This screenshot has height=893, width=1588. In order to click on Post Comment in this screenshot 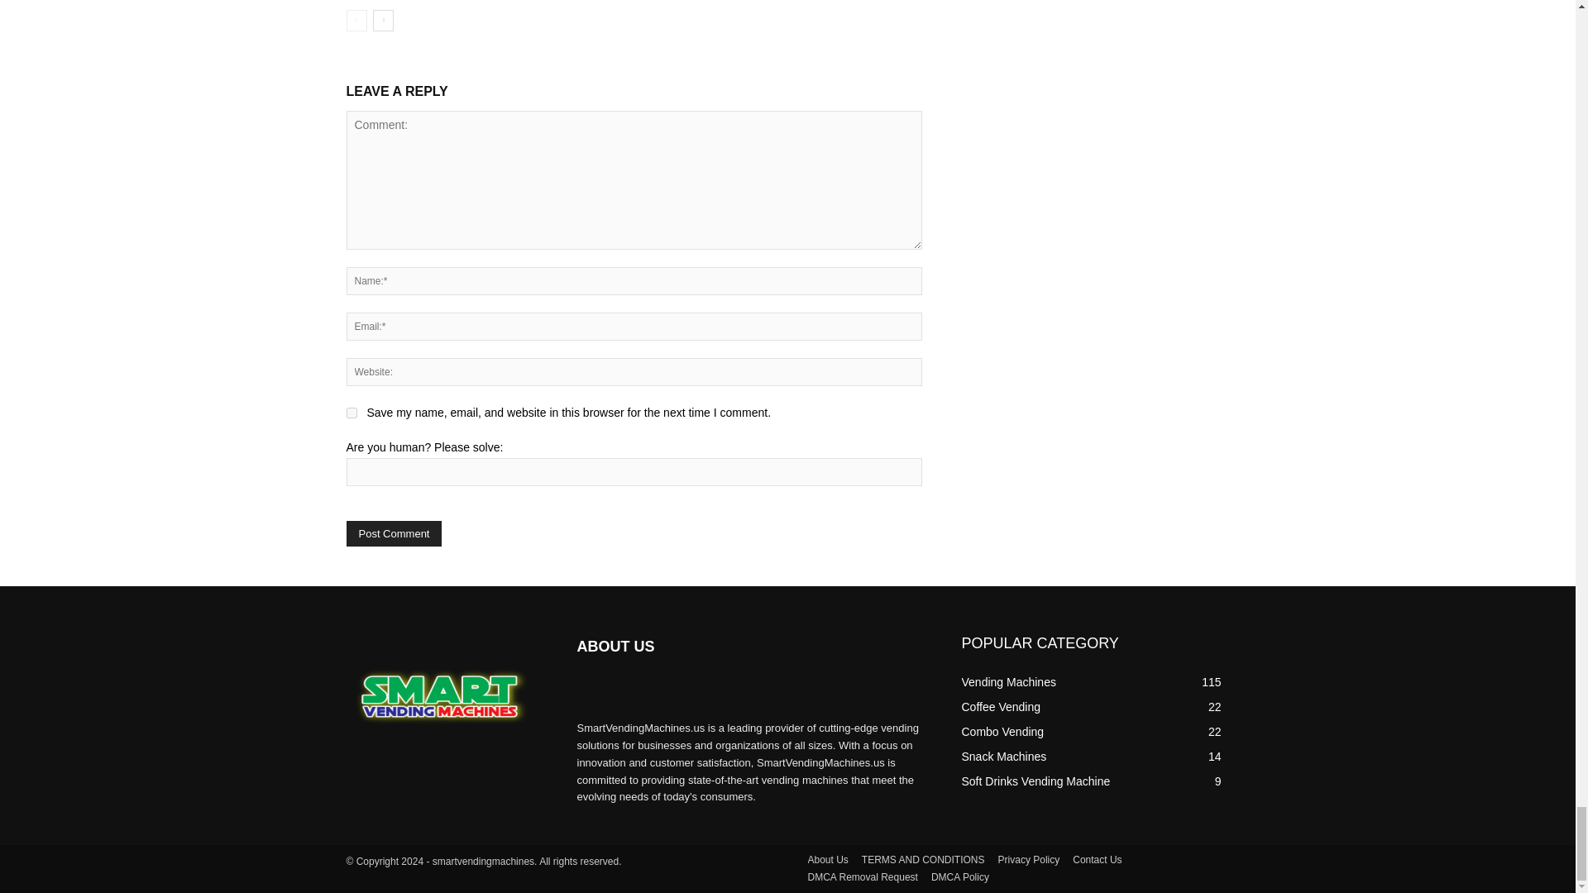, I will do `click(394, 532)`.